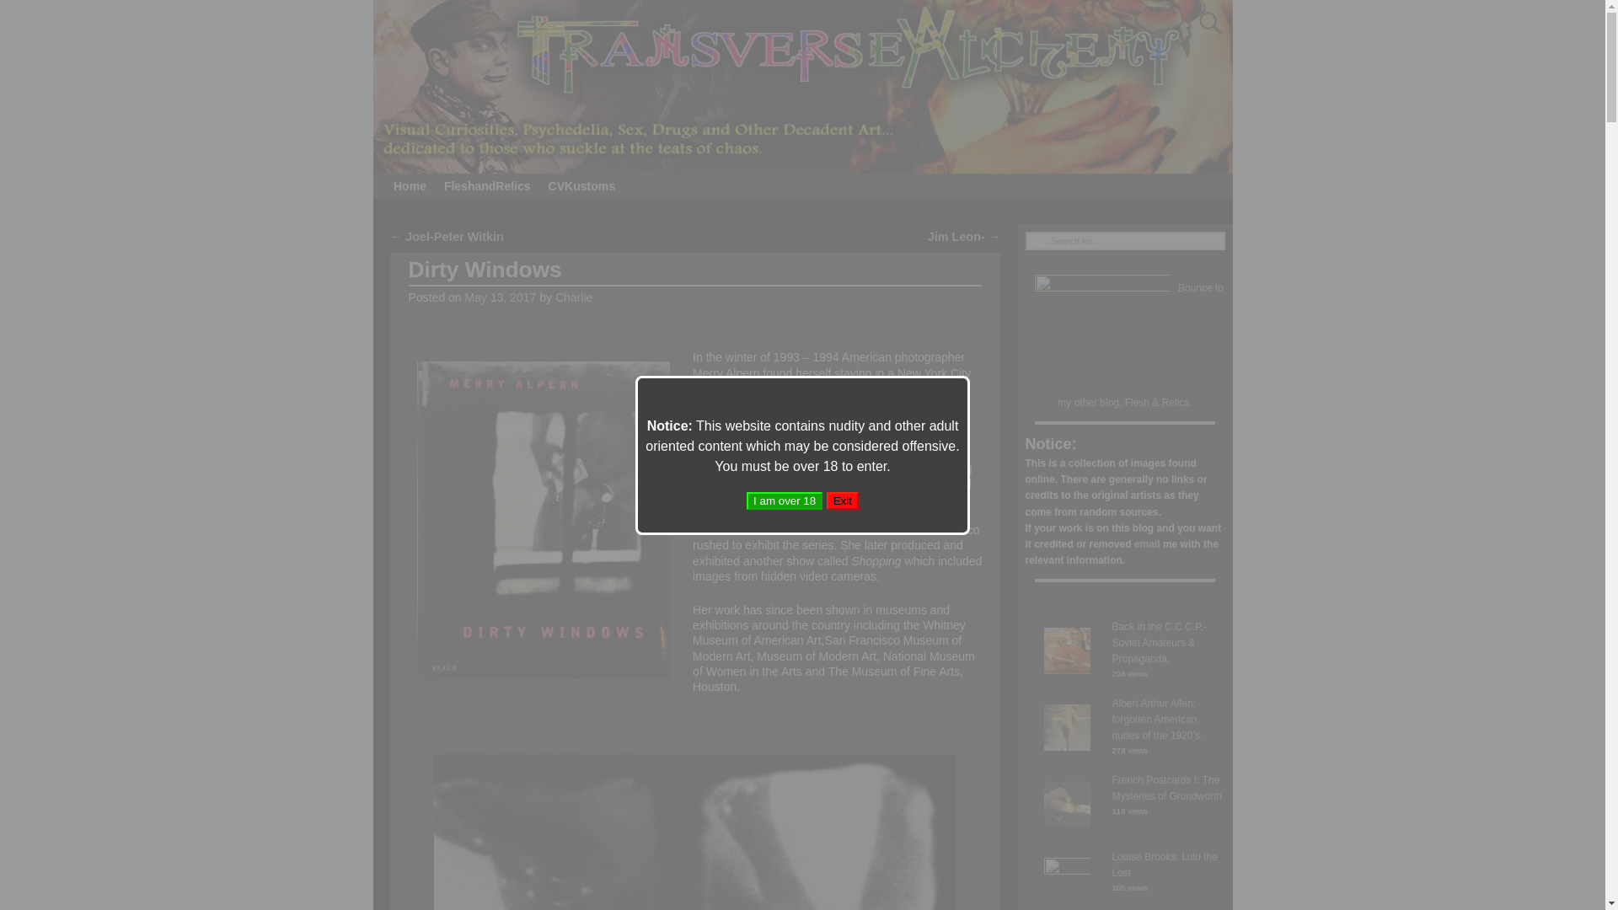  I want to click on Charlie, so click(573, 297).